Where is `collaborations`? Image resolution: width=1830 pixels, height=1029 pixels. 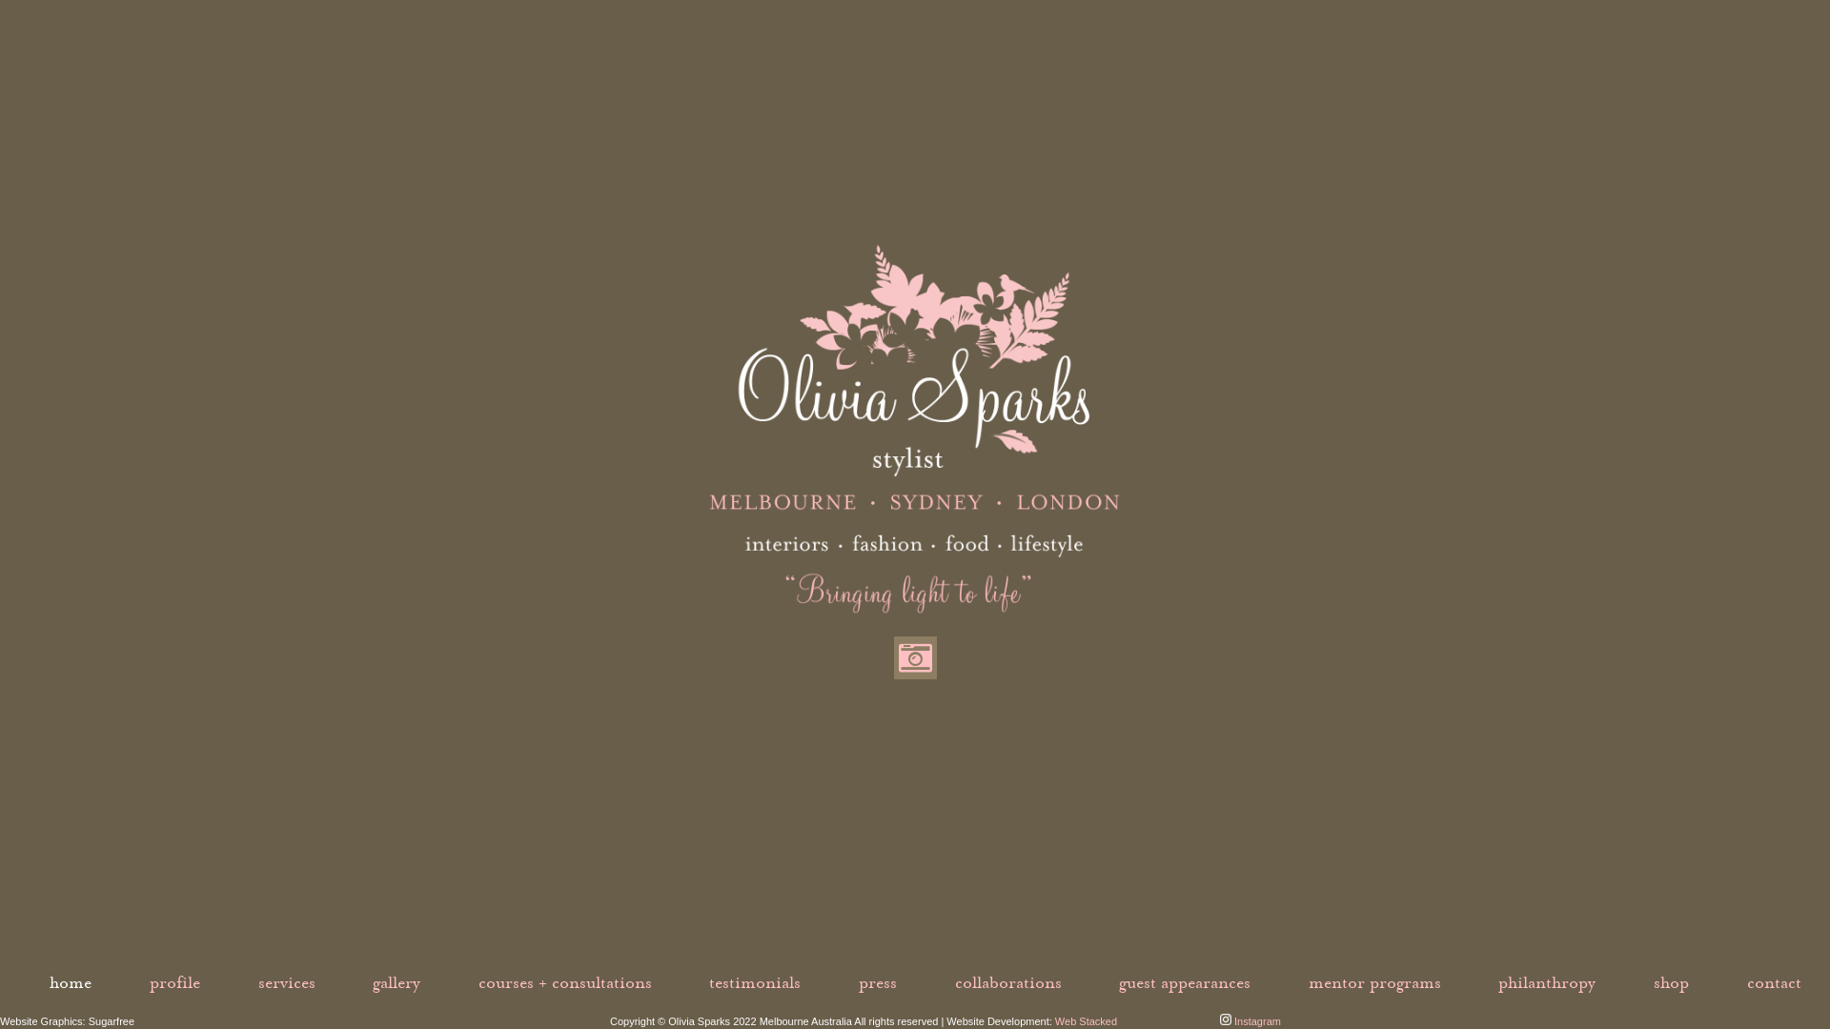 collaborations is located at coordinates (1008, 983).